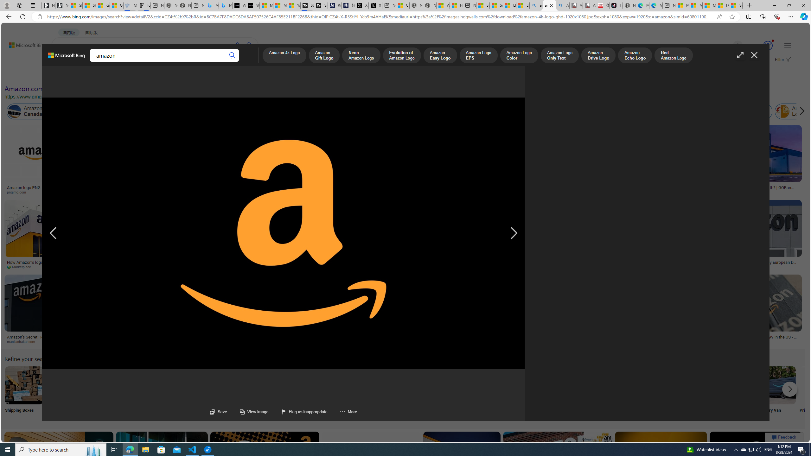  Describe the element at coordinates (693, 385) in the screenshot. I see `Amazon Official Website` at that location.